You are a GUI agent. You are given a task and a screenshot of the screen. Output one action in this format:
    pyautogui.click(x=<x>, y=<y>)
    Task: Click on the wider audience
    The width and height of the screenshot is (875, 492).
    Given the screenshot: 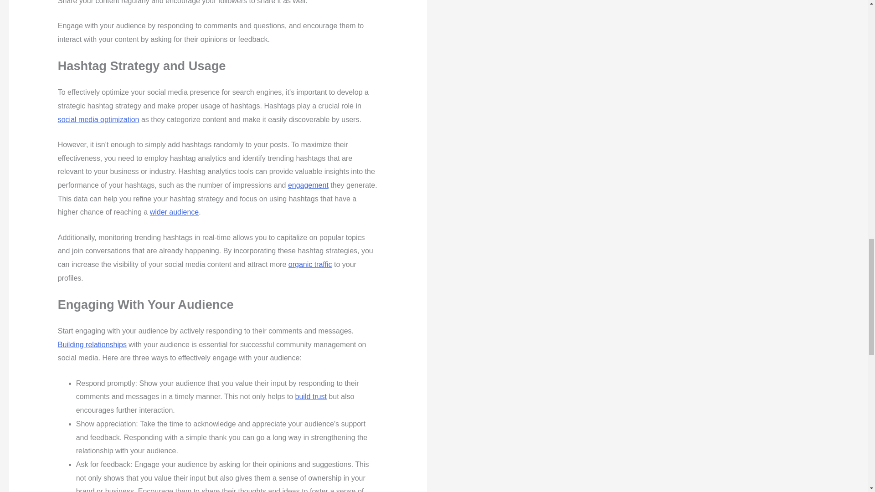 What is the action you would take?
    pyautogui.click(x=174, y=212)
    